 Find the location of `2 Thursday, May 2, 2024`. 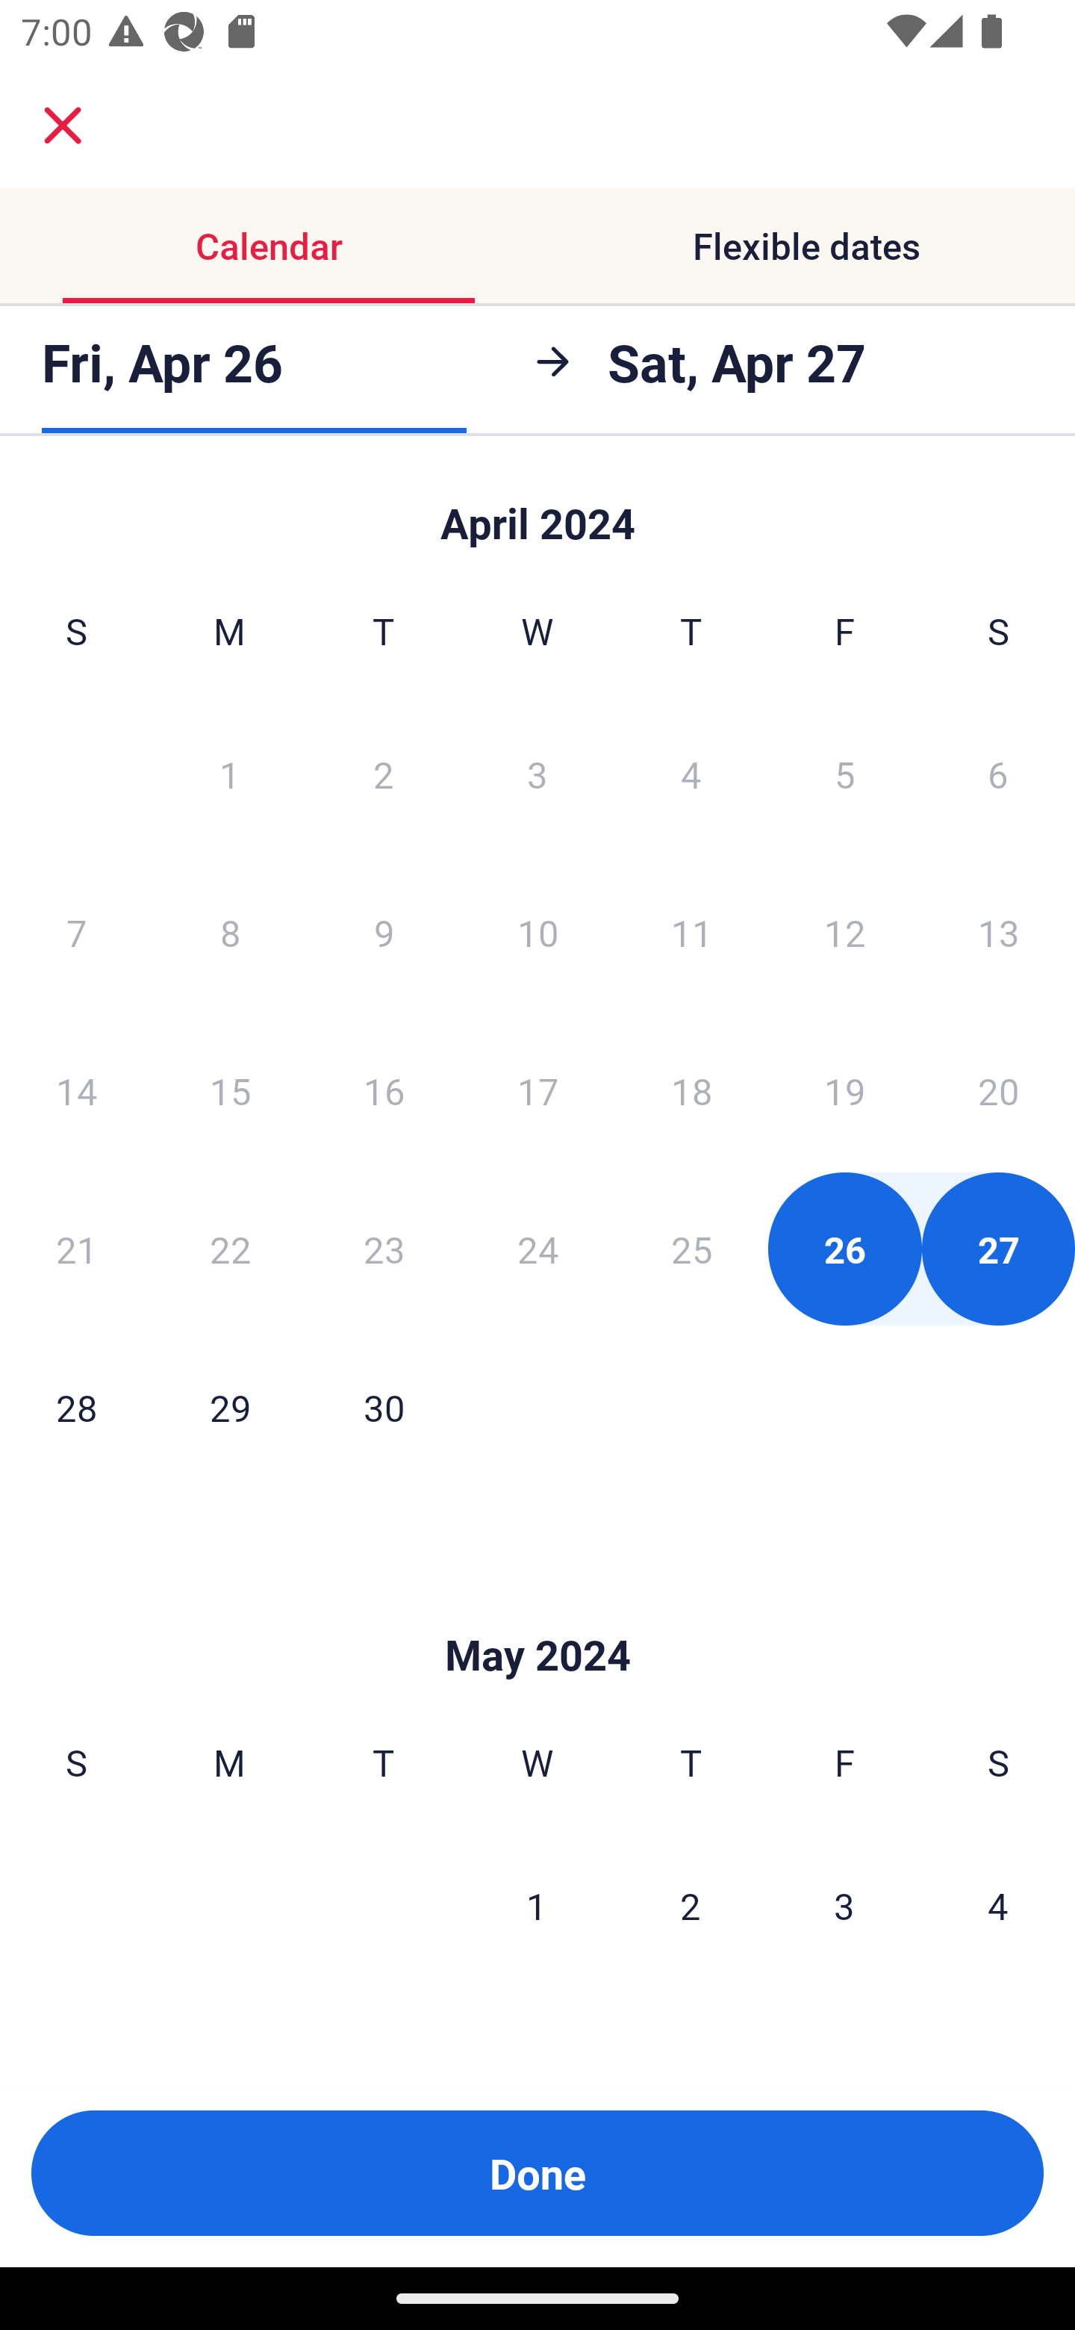

2 Thursday, May 2, 2024 is located at coordinates (691, 1906).